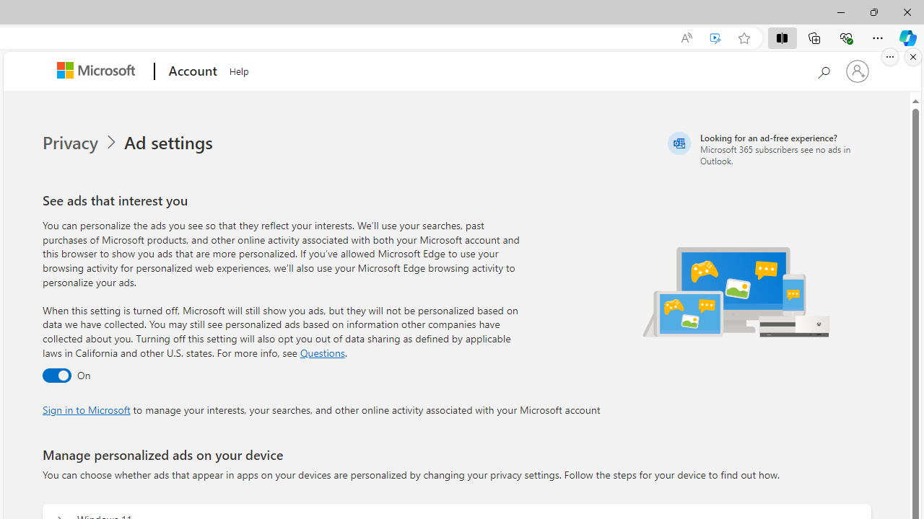 The width and height of the screenshot is (924, 519). What do you see at coordinates (322, 352) in the screenshot?
I see `Go to Questions section` at bounding box center [322, 352].